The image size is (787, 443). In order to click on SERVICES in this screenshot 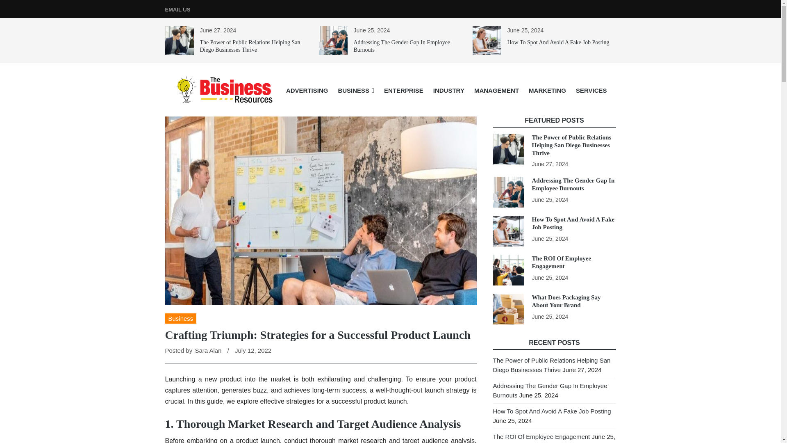, I will do `click(591, 90)`.